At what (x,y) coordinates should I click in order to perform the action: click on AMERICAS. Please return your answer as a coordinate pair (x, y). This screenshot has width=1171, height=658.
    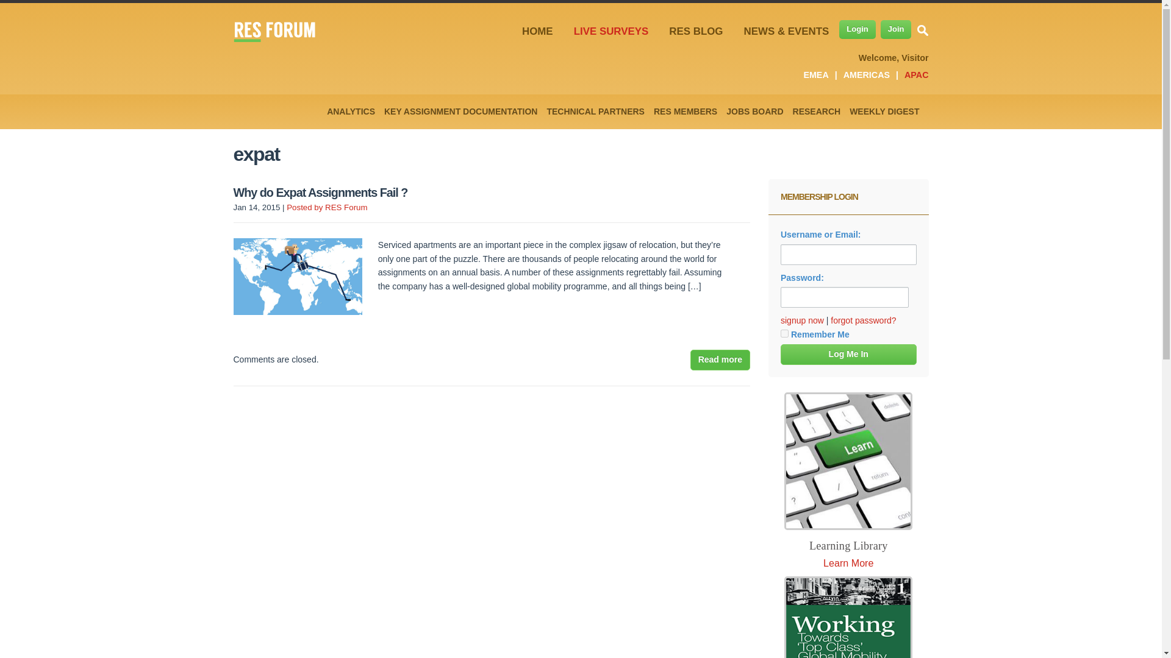
    Looking at the image, I should click on (866, 74).